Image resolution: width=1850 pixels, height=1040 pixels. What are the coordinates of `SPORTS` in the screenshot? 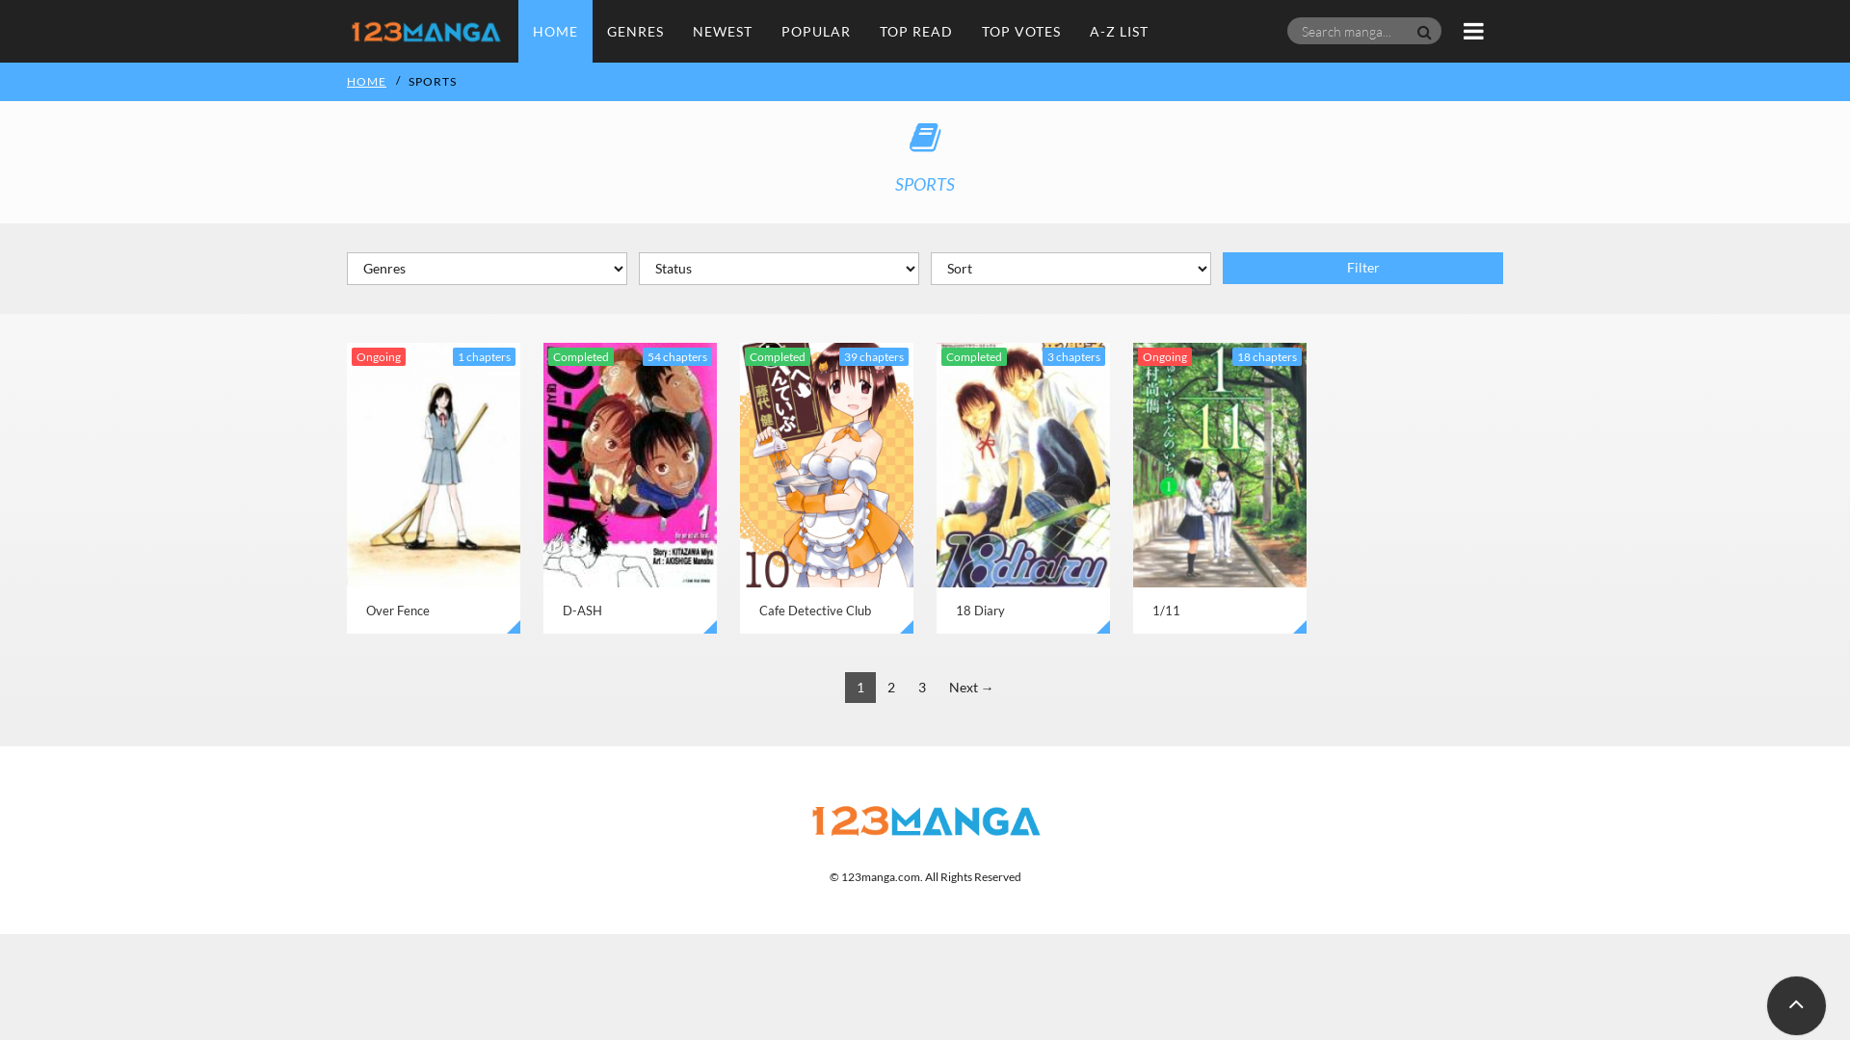 It's located at (436, 81).